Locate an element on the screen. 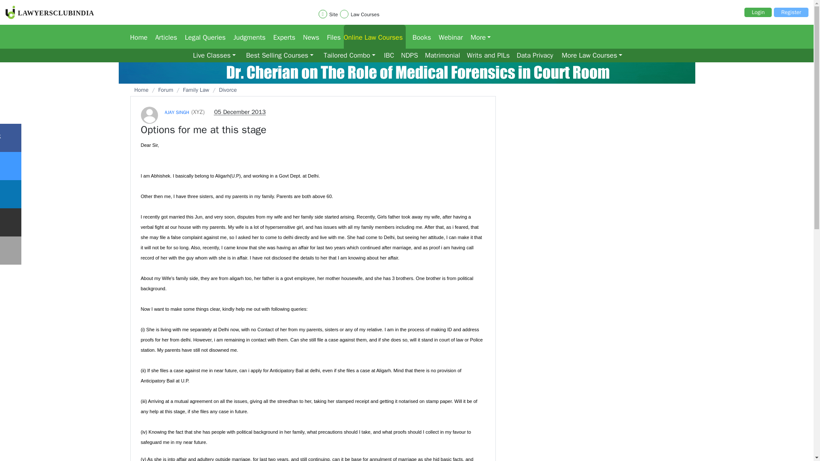 The width and height of the screenshot is (820, 461). Live Classes is located at coordinates (214, 55).